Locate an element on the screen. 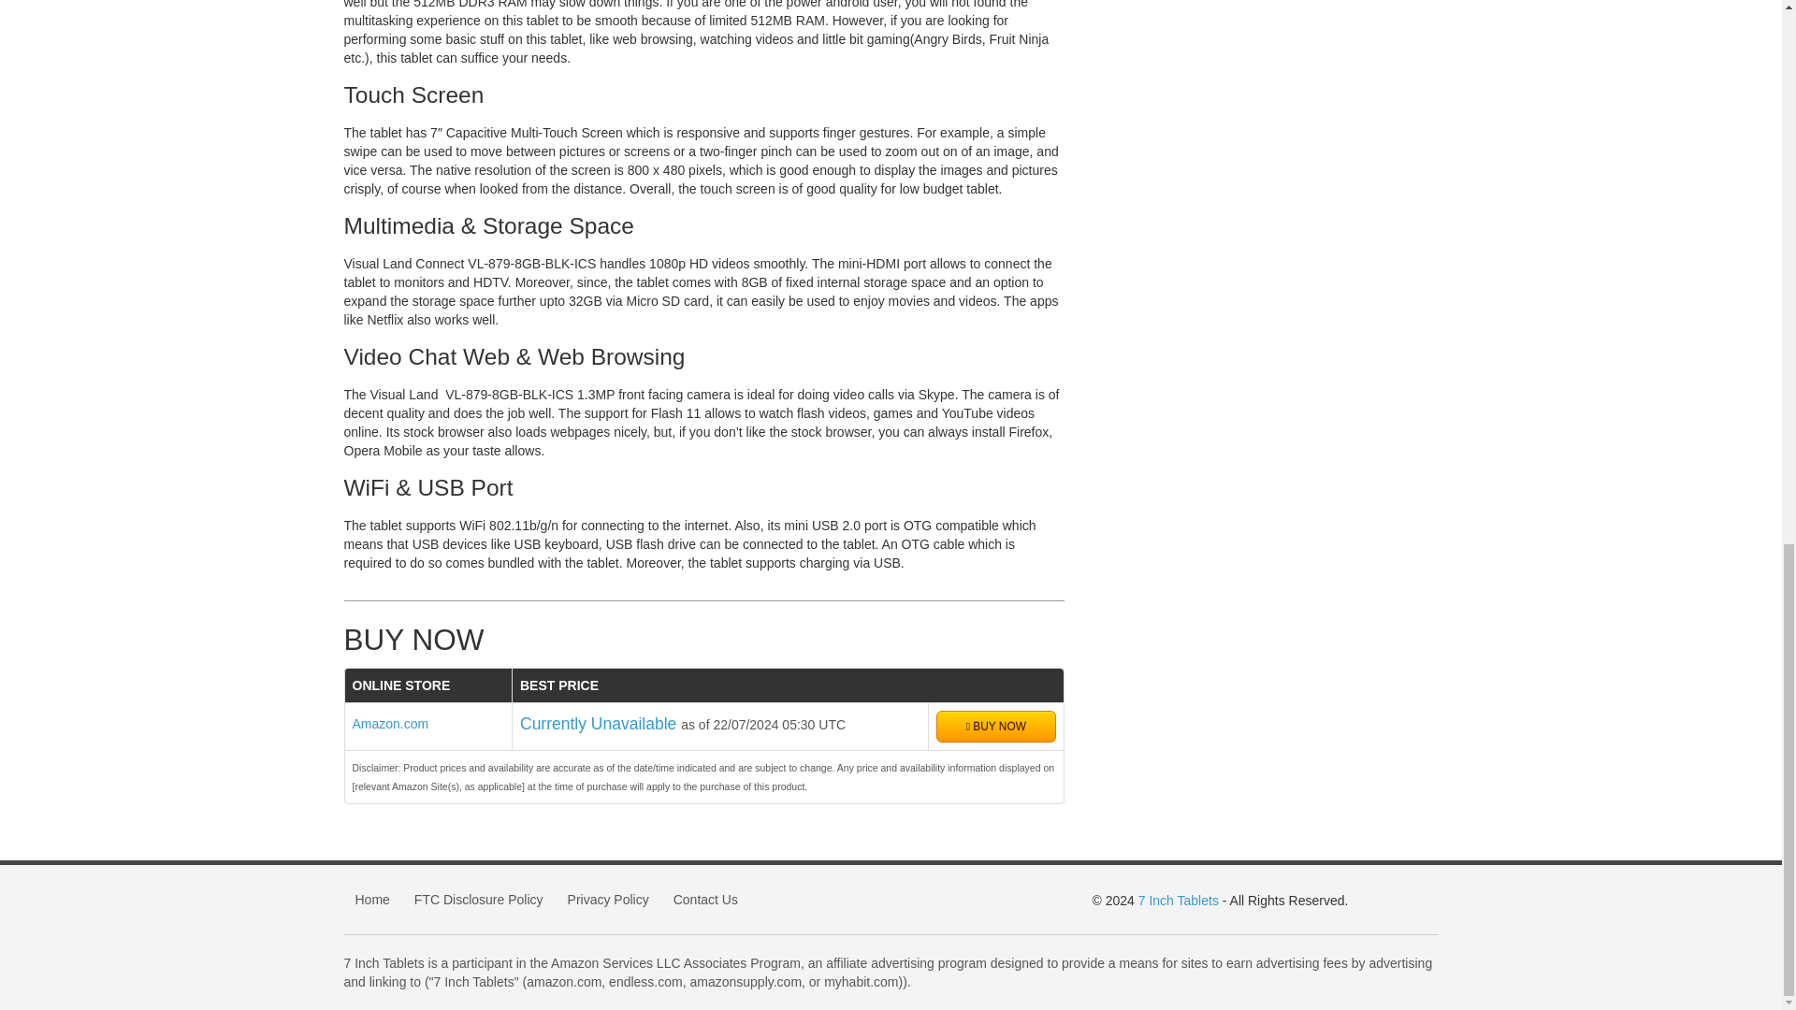 The height and width of the screenshot is (1010, 1796). BUY NOW is located at coordinates (995, 726).